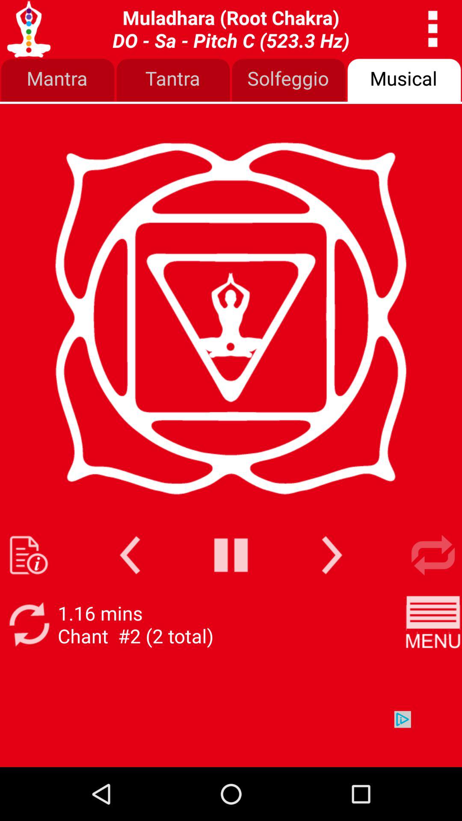  I want to click on turn off the icon next to the solfeggio item, so click(404, 81).